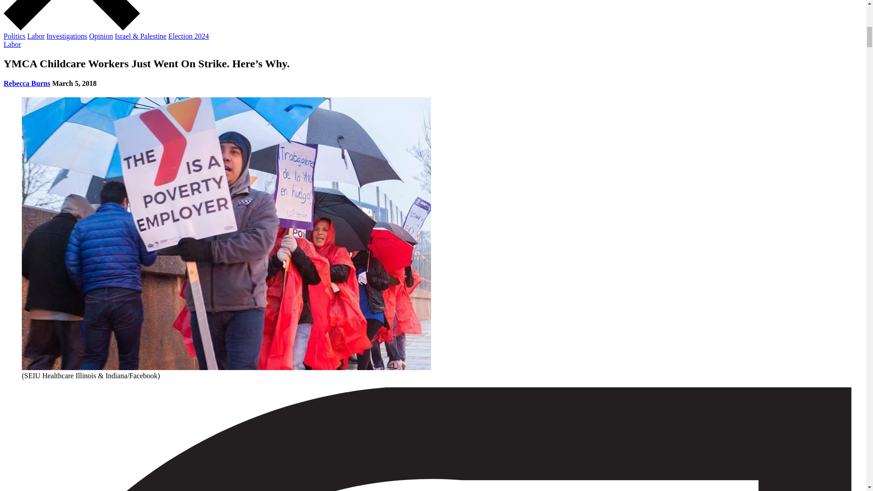  Describe the element at coordinates (66, 36) in the screenshot. I see `Investigations` at that location.